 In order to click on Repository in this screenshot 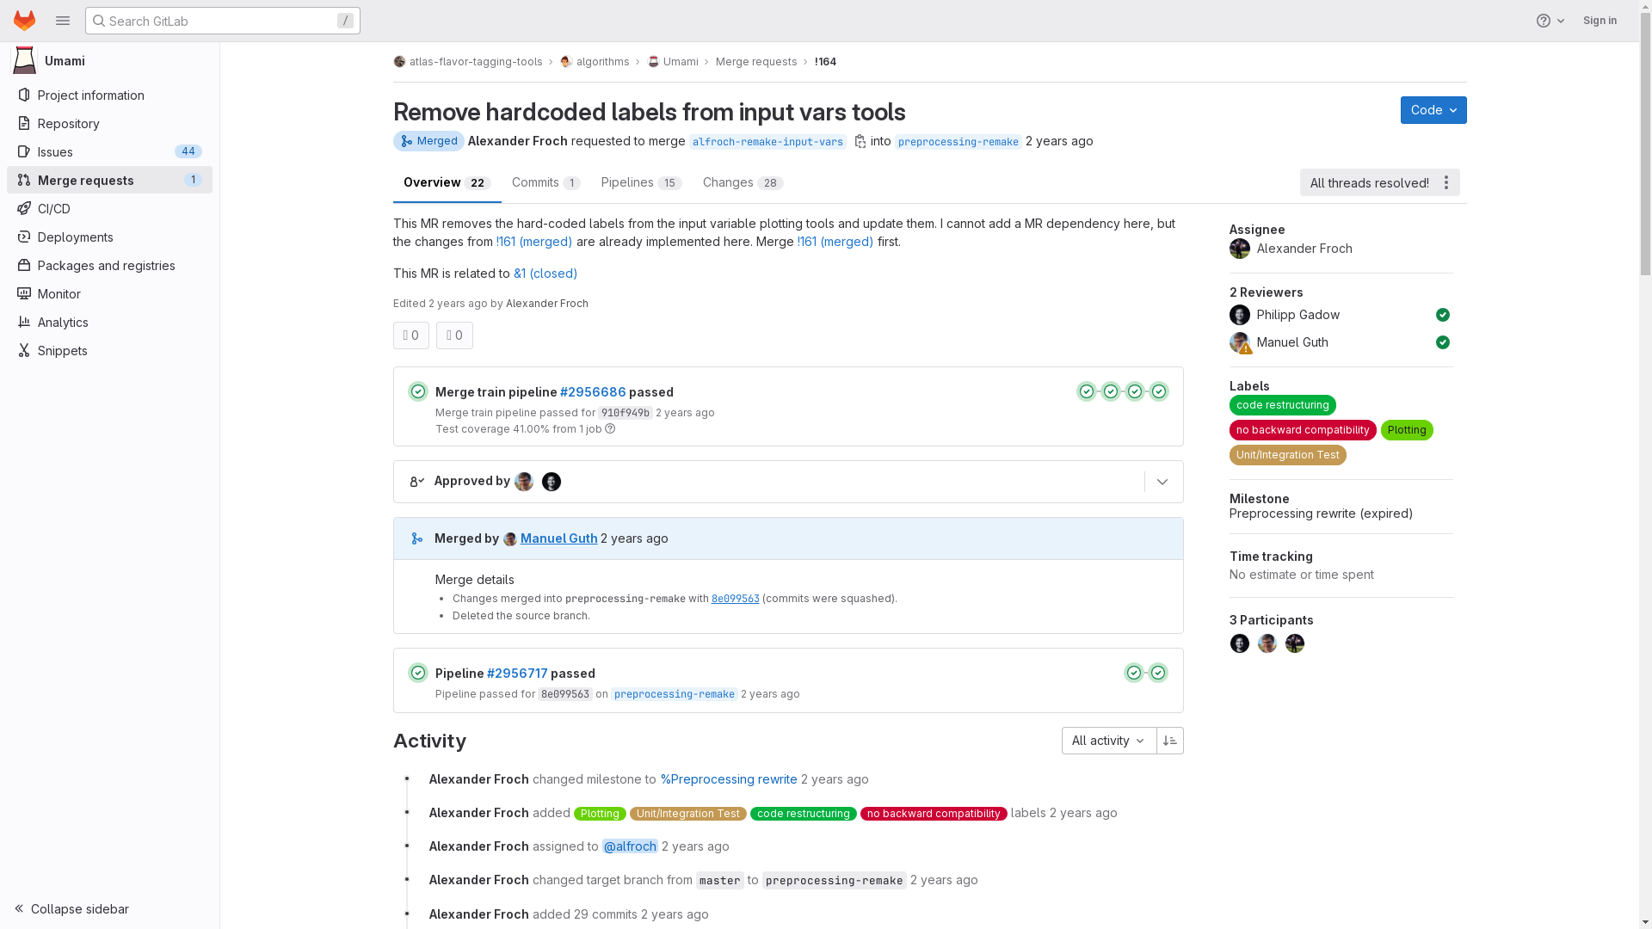, I will do `click(109, 123)`.